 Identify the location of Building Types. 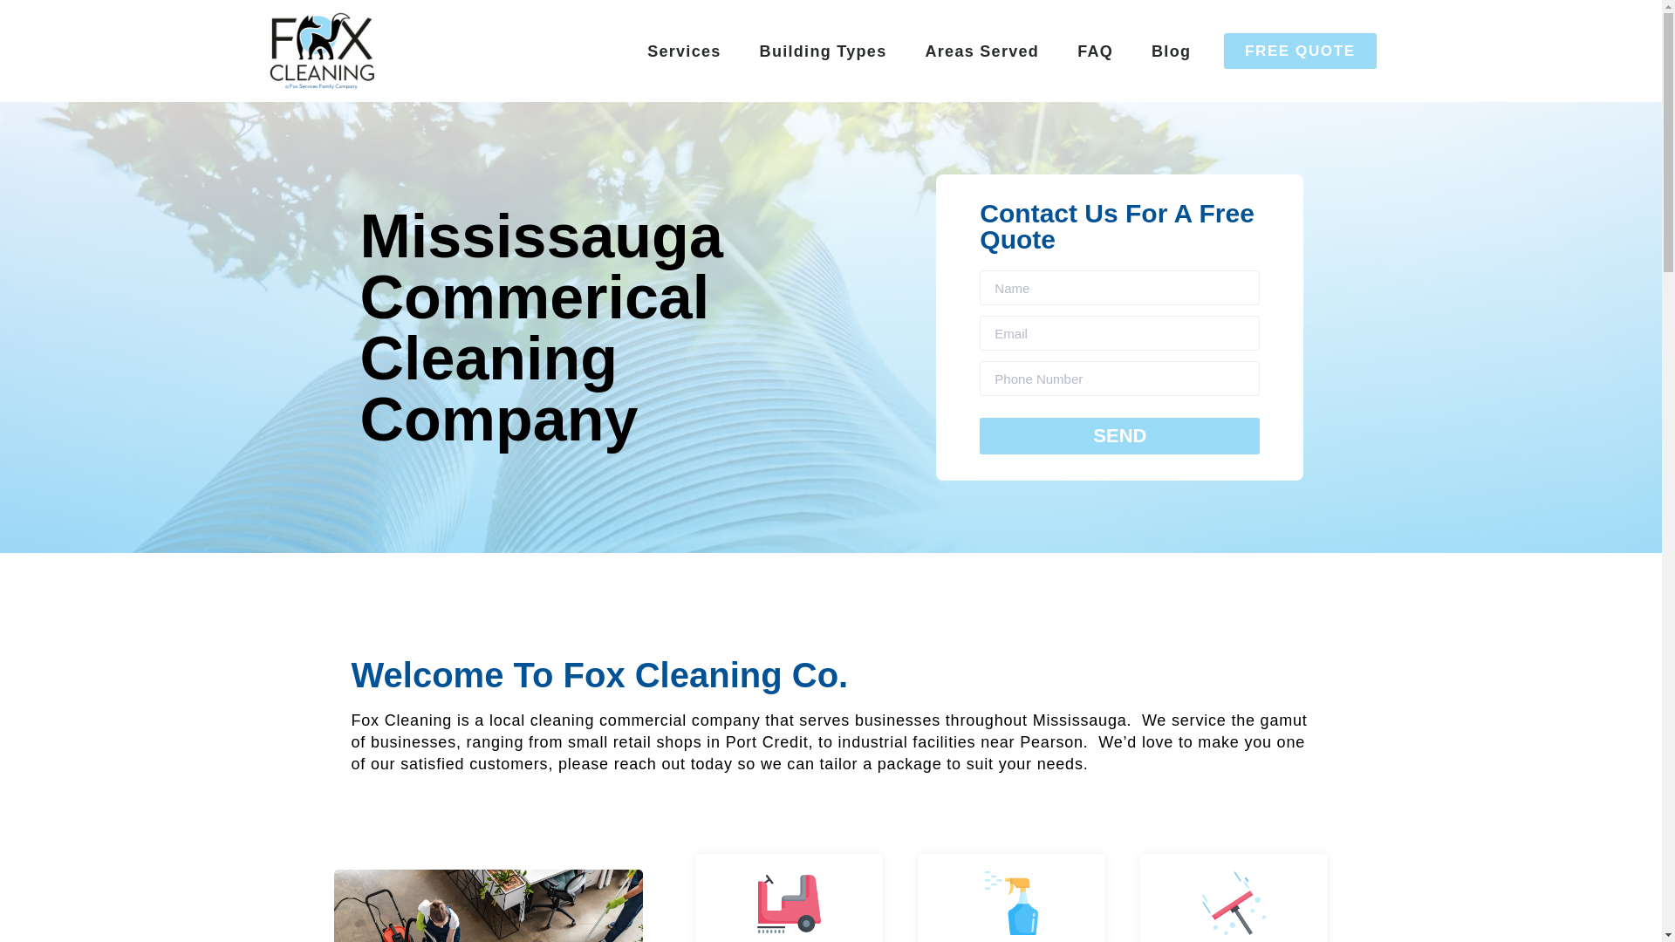
(823, 51).